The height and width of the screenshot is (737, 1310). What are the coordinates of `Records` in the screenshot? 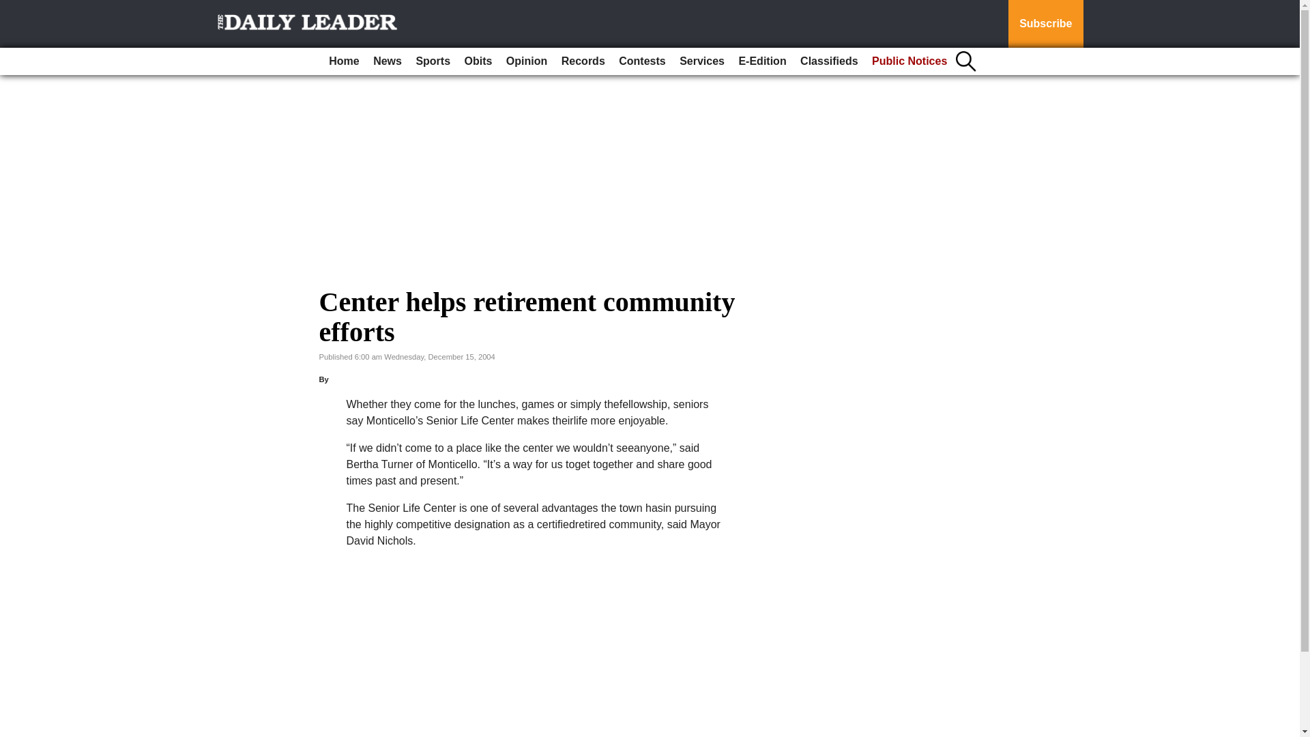 It's located at (583, 61).